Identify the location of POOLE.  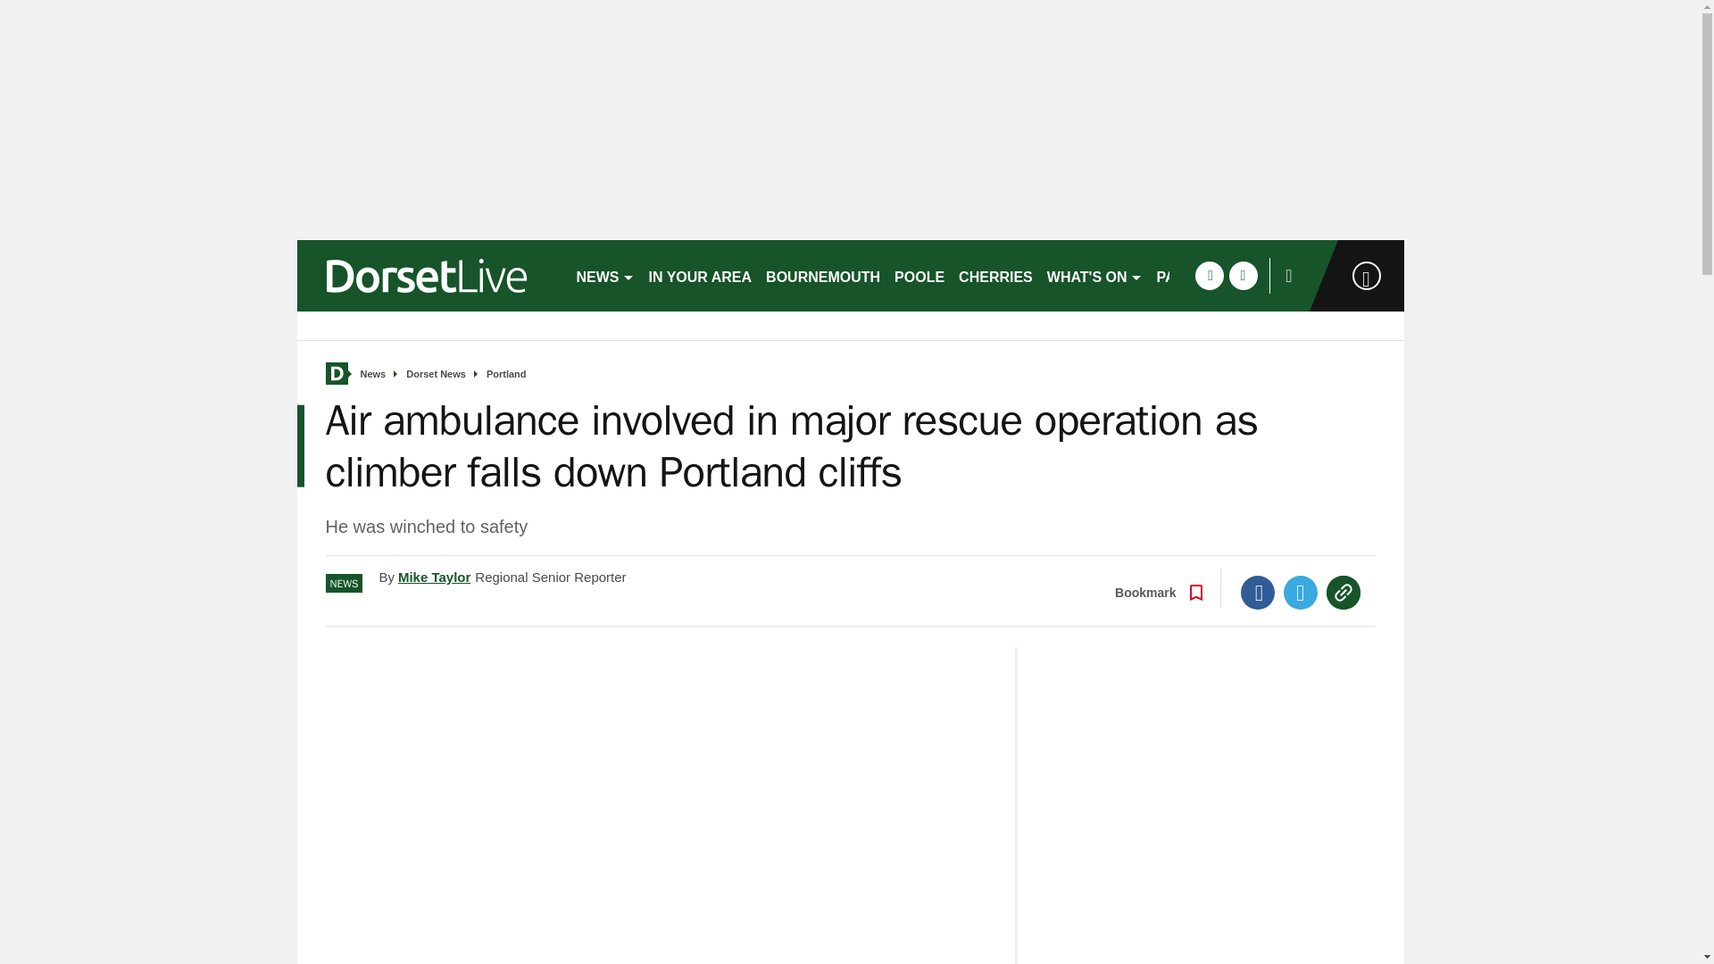
(919, 275).